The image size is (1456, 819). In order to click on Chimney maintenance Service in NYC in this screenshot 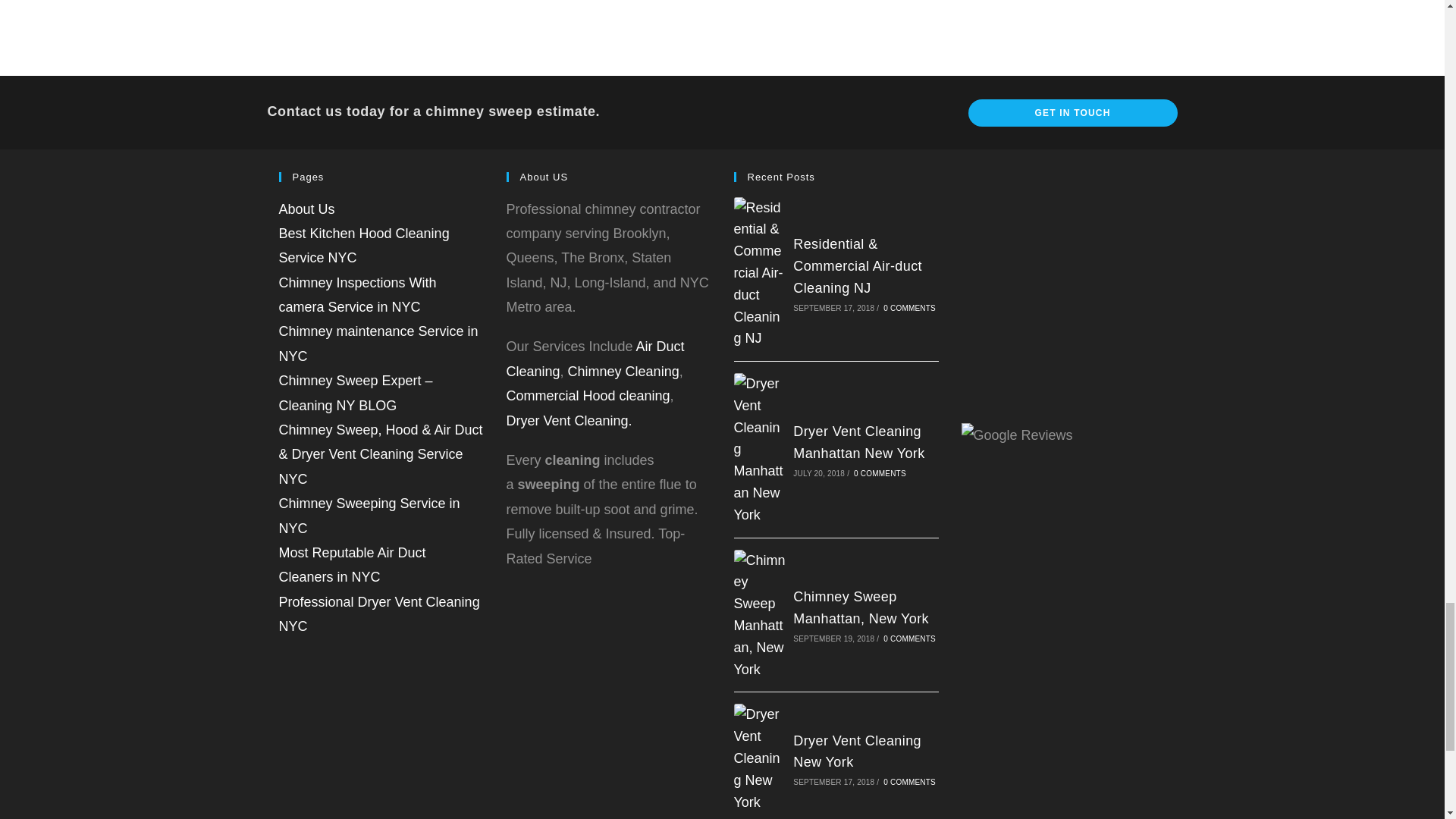, I will do `click(379, 343)`.